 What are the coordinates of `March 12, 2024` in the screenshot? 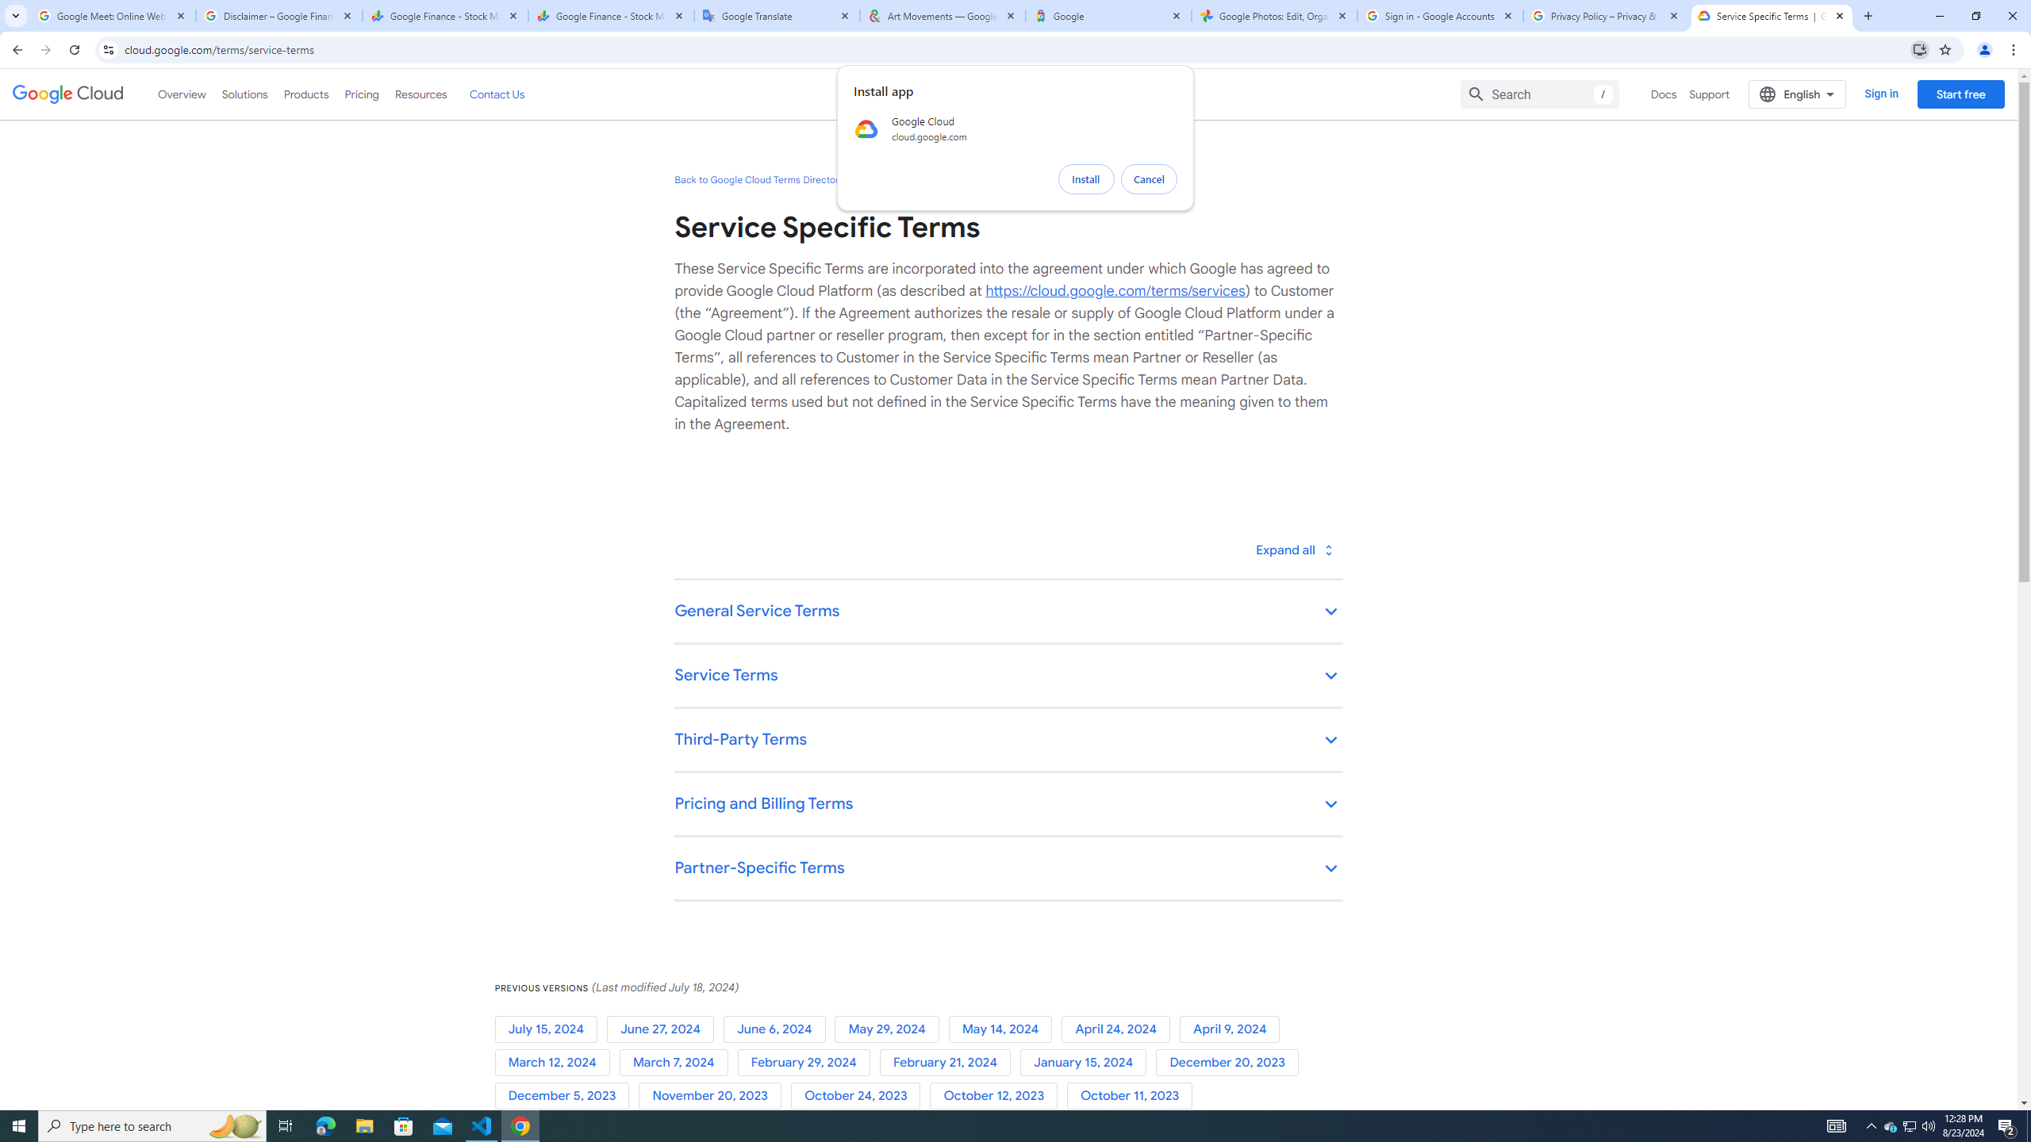 It's located at (556, 1063).